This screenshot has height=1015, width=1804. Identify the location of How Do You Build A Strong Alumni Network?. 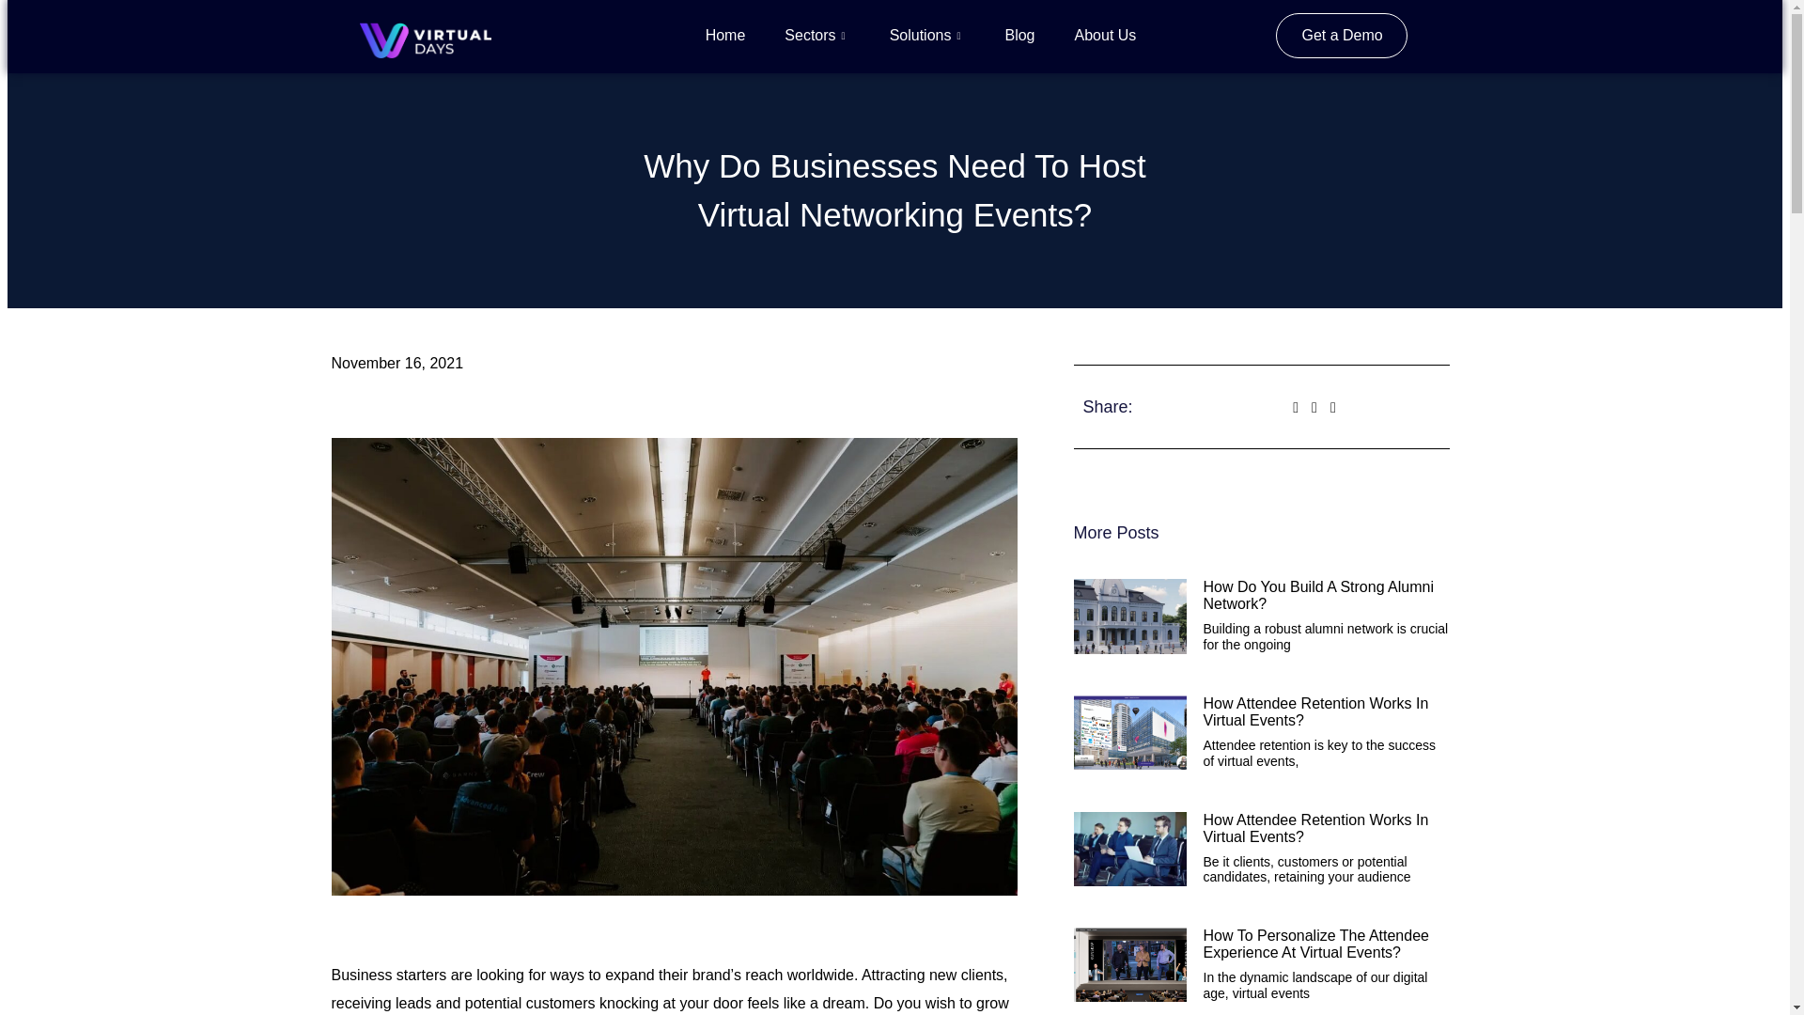
(1318, 595).